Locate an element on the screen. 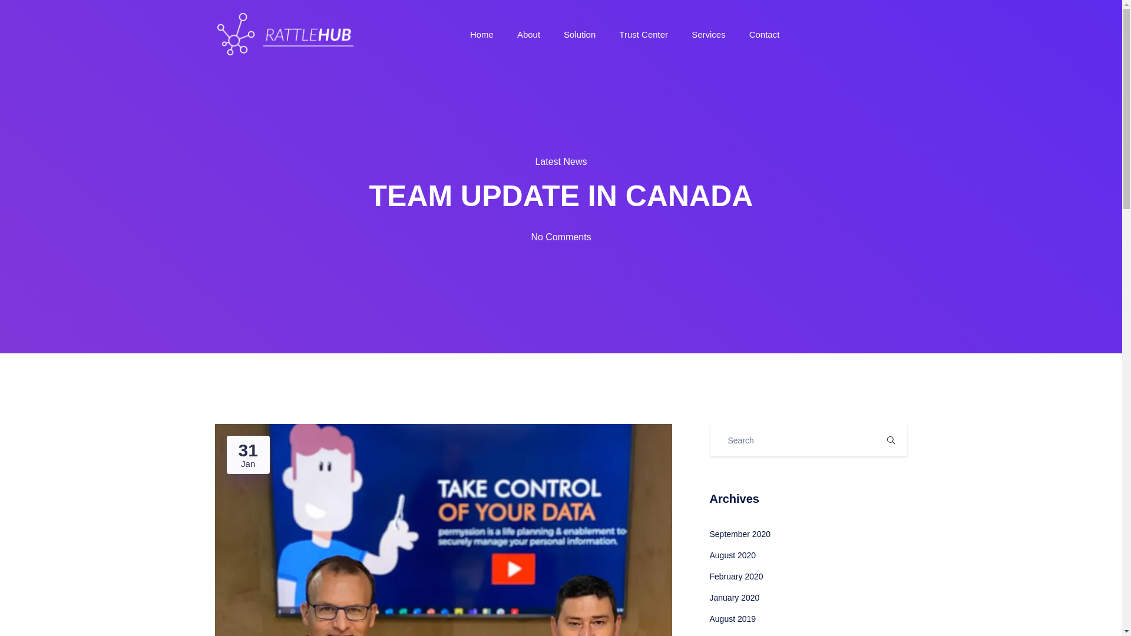 The width and height of the screenshot is (1131, 636). January 2020 is located at coordinates (734, 597).